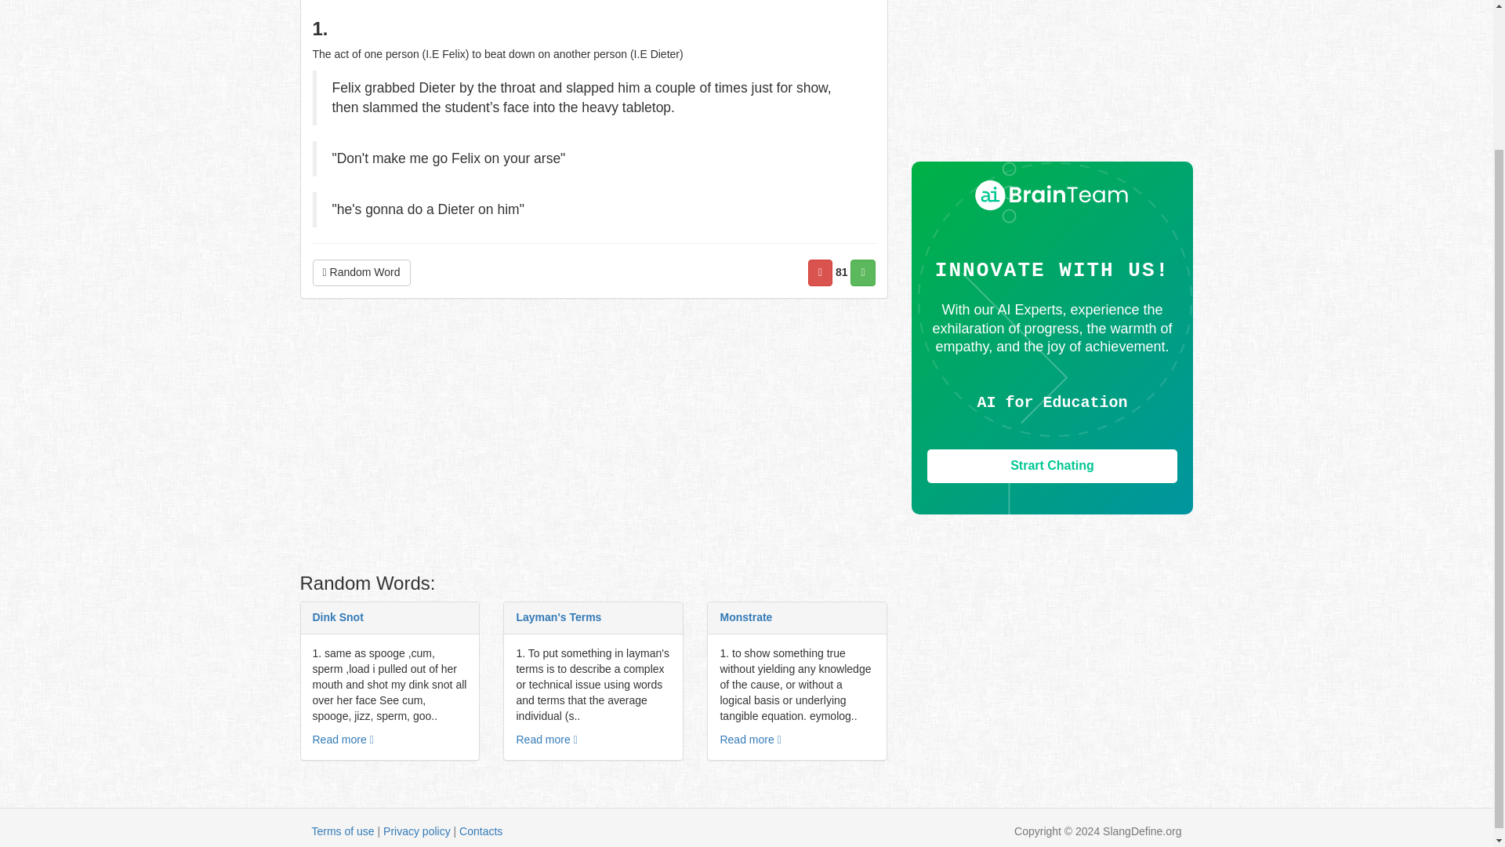 The image size is (1505, 847). I want to click on Monstrate, so click(745, 616).